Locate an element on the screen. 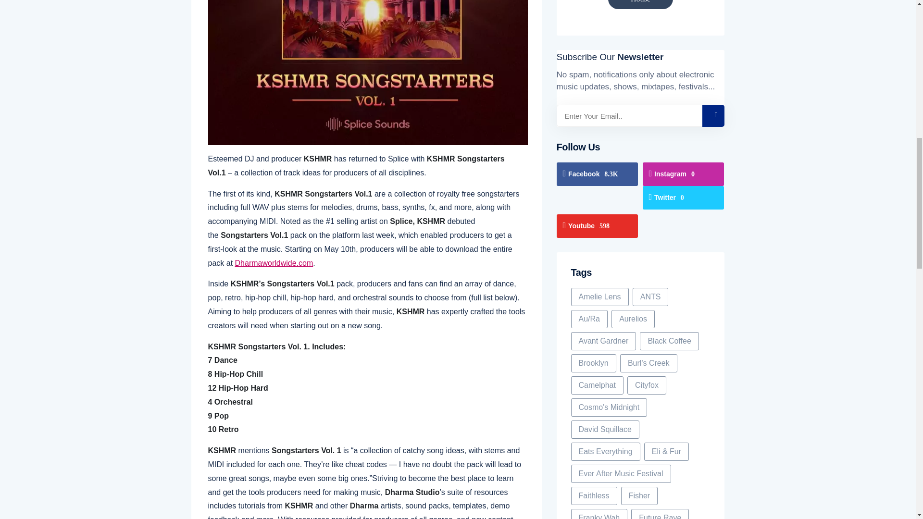 Image resolution: width=923 pixels, height=519 pixels. Instagram 0 is located at coordinates (683, 174).